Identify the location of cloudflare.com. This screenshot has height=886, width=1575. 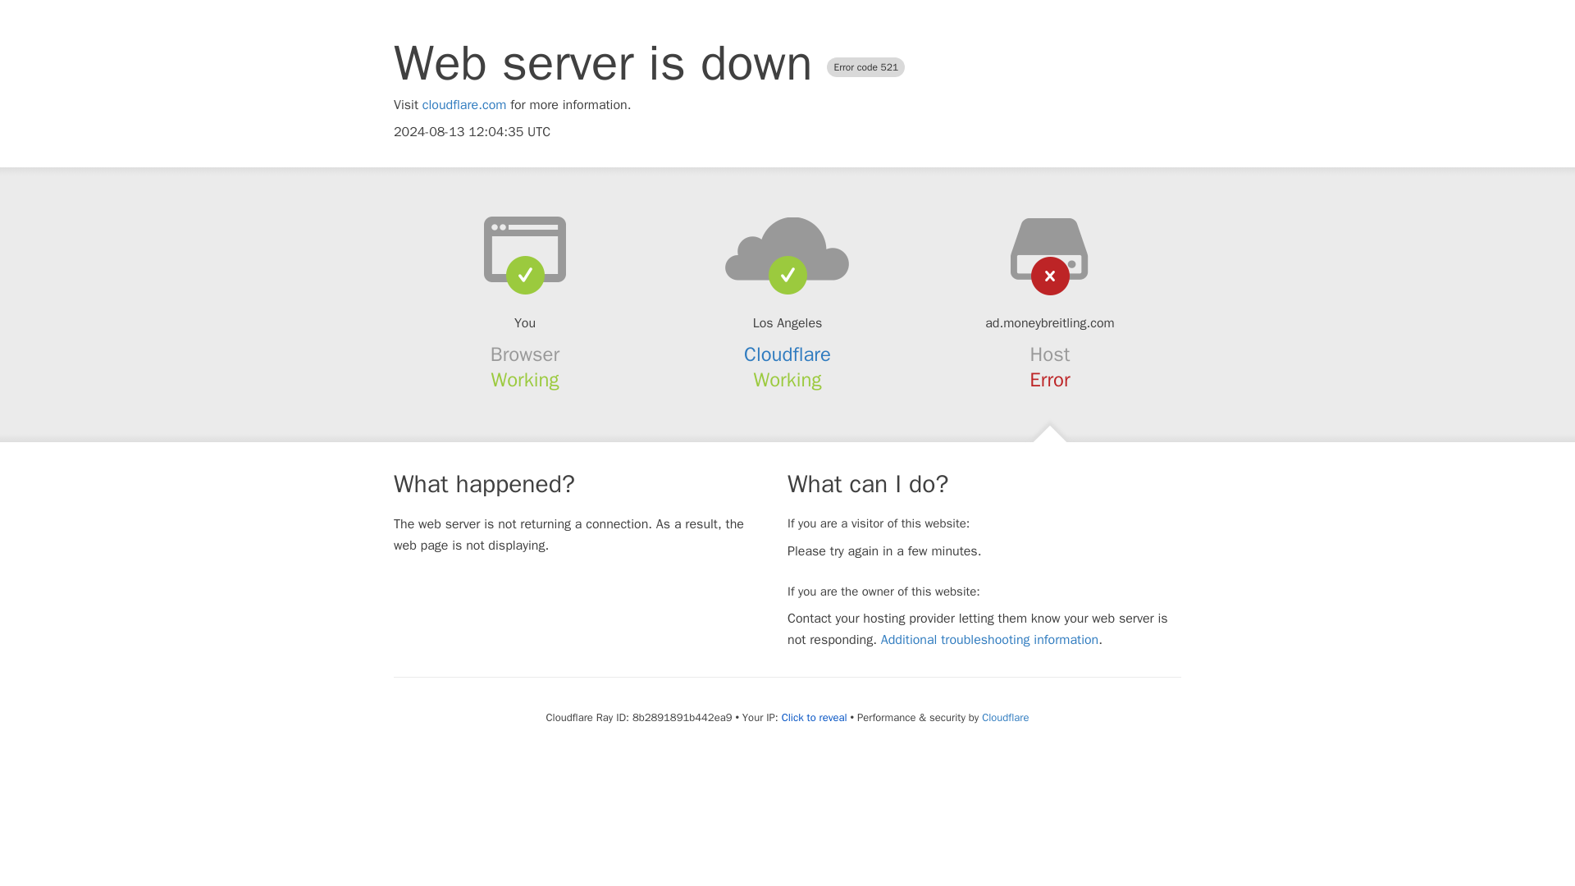
(464, 105).